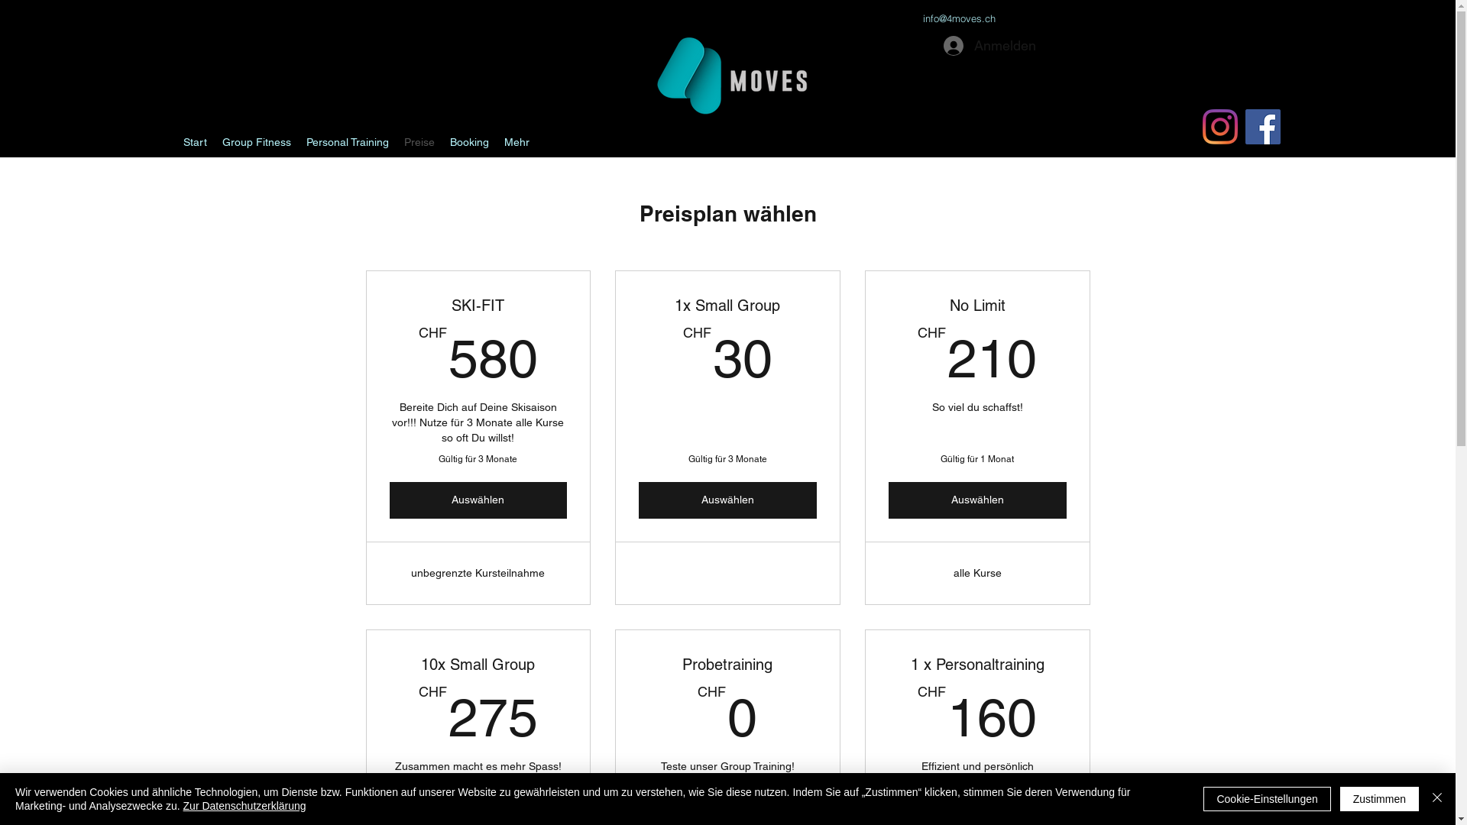 The width and height of the screenshot is (1467, 825). I want to click on Start, so click(196, 142).